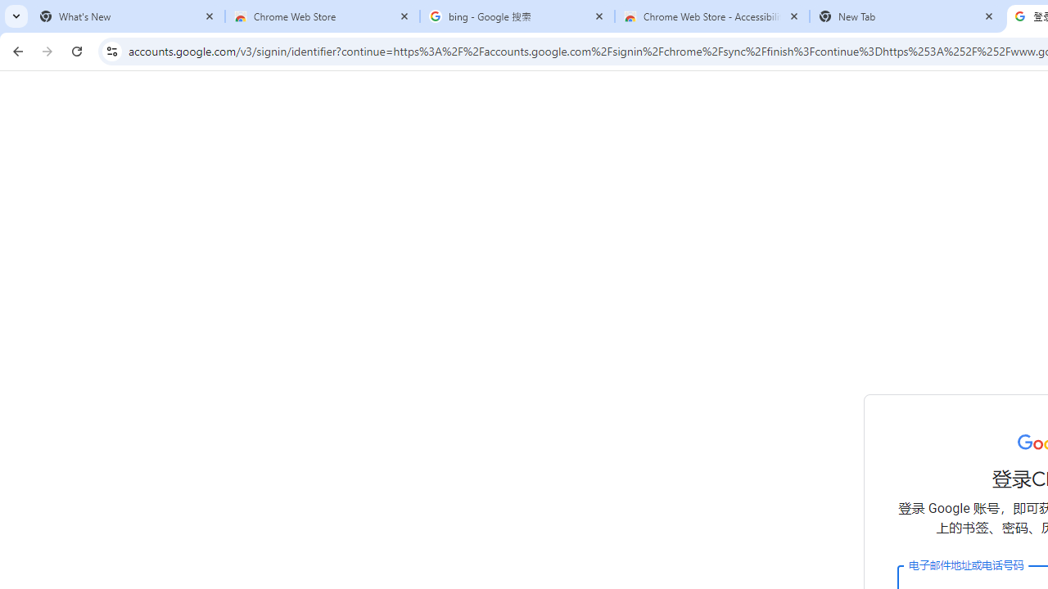  Describe the element at coordinates (907, 16) in the screenshot. I see `New Tab` at that location.